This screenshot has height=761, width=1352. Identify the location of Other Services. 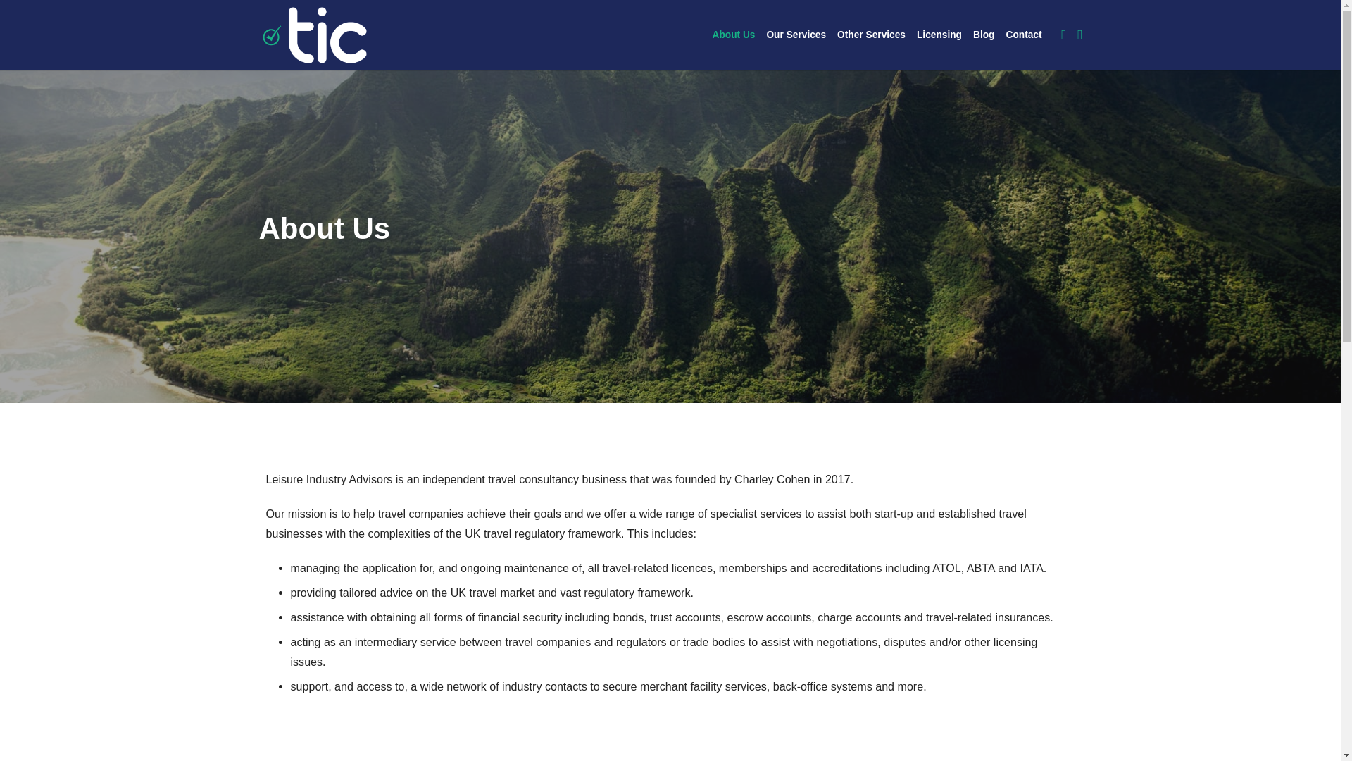
(871, 35).